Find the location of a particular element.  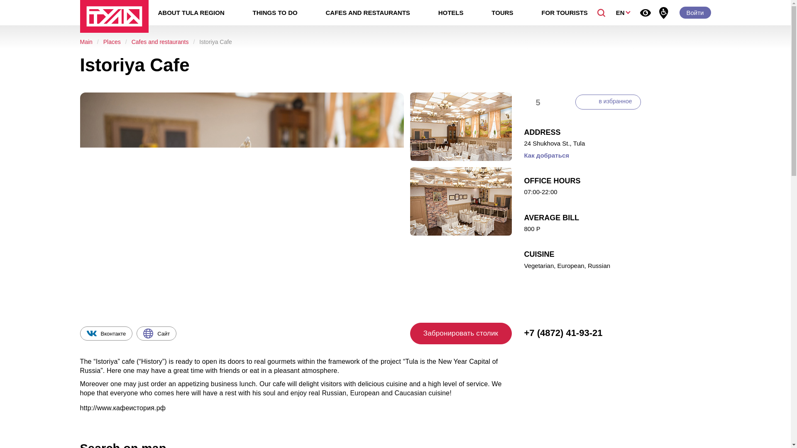

Main is located at coordinates (86, 41).